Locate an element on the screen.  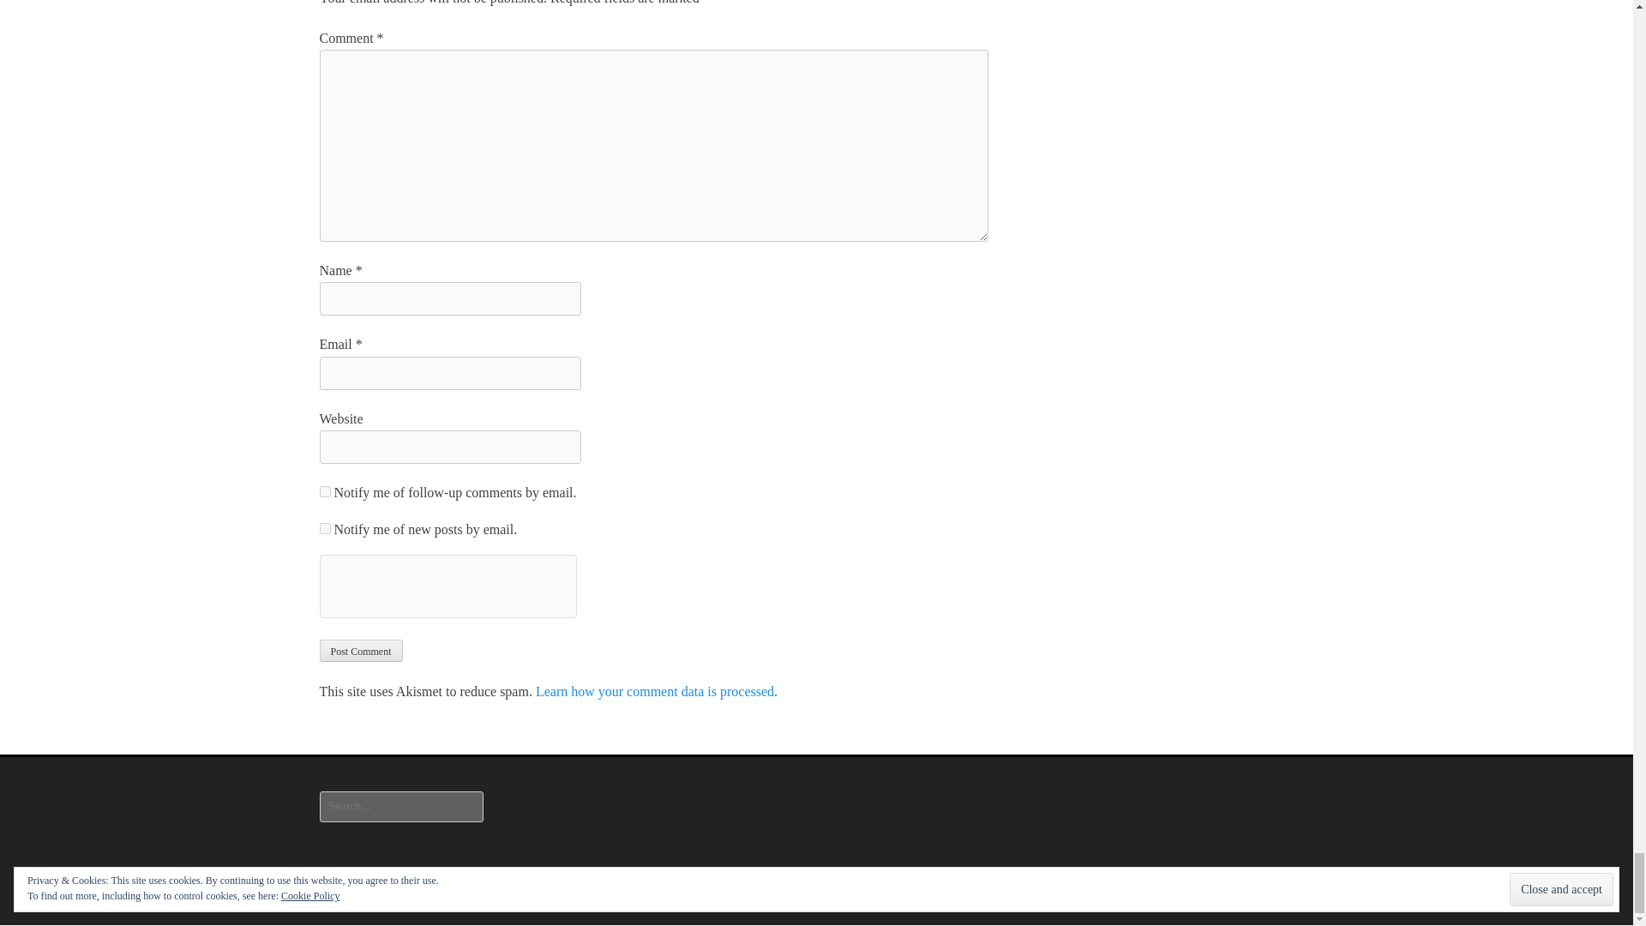
Post Comment is located at coordinates (360, 651).